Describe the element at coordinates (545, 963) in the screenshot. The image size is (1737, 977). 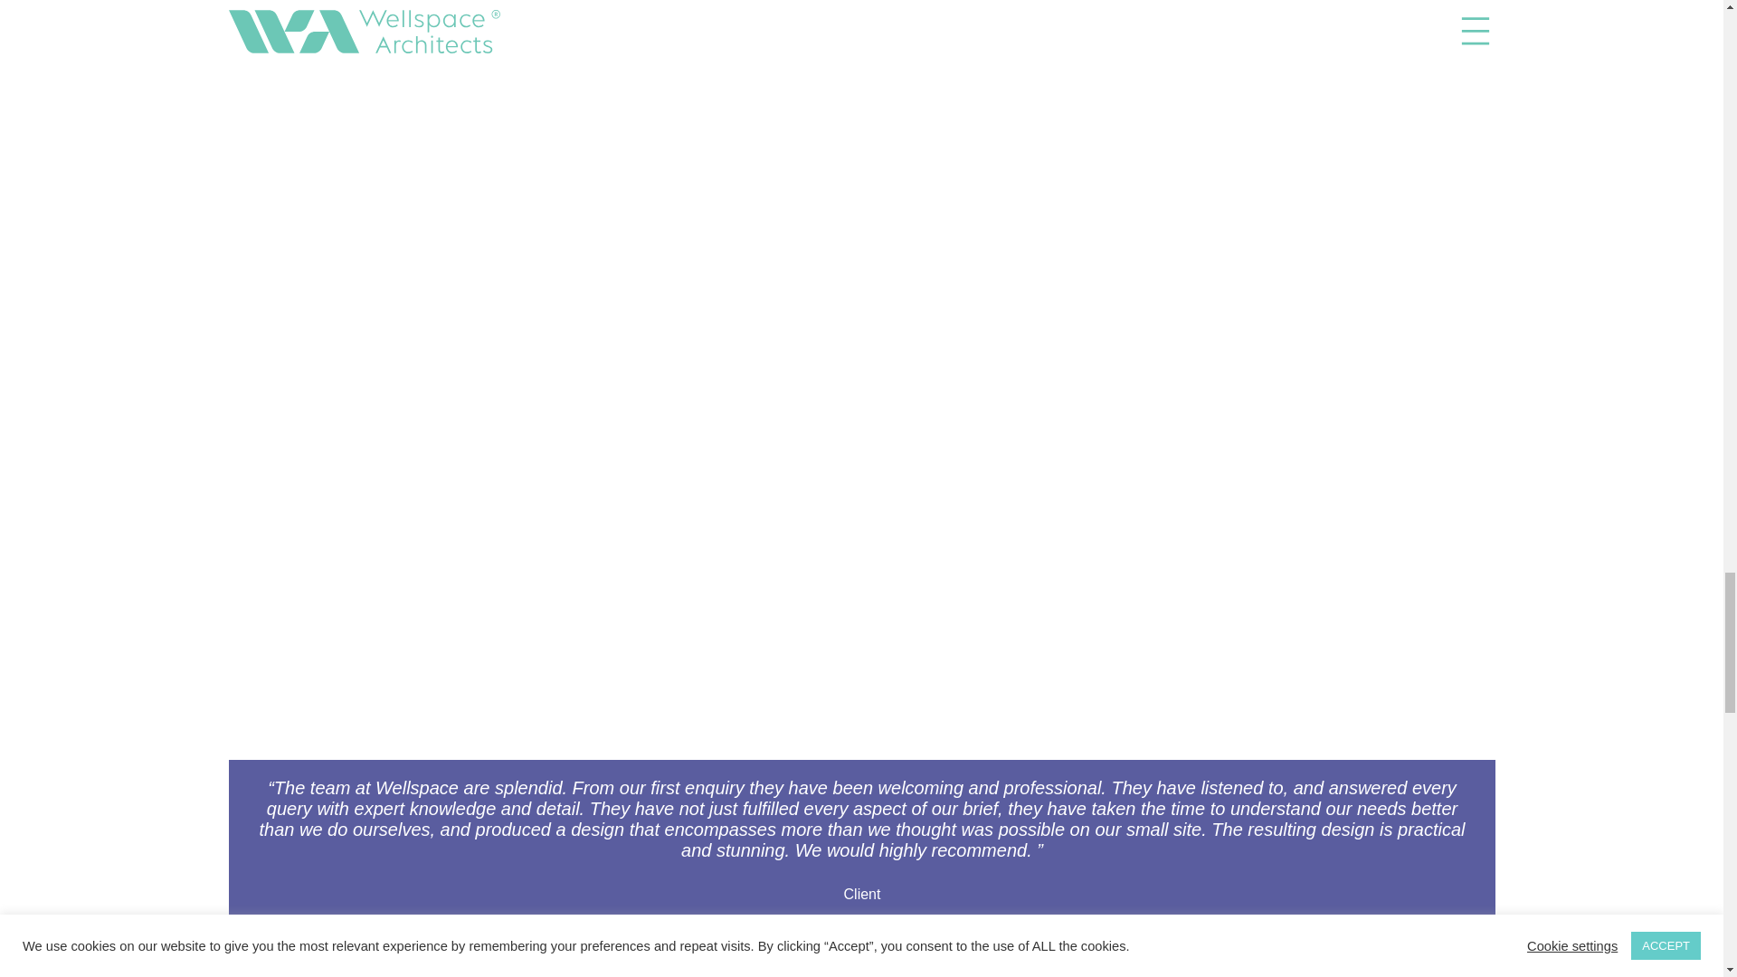
I see `Hayden House` at that location.